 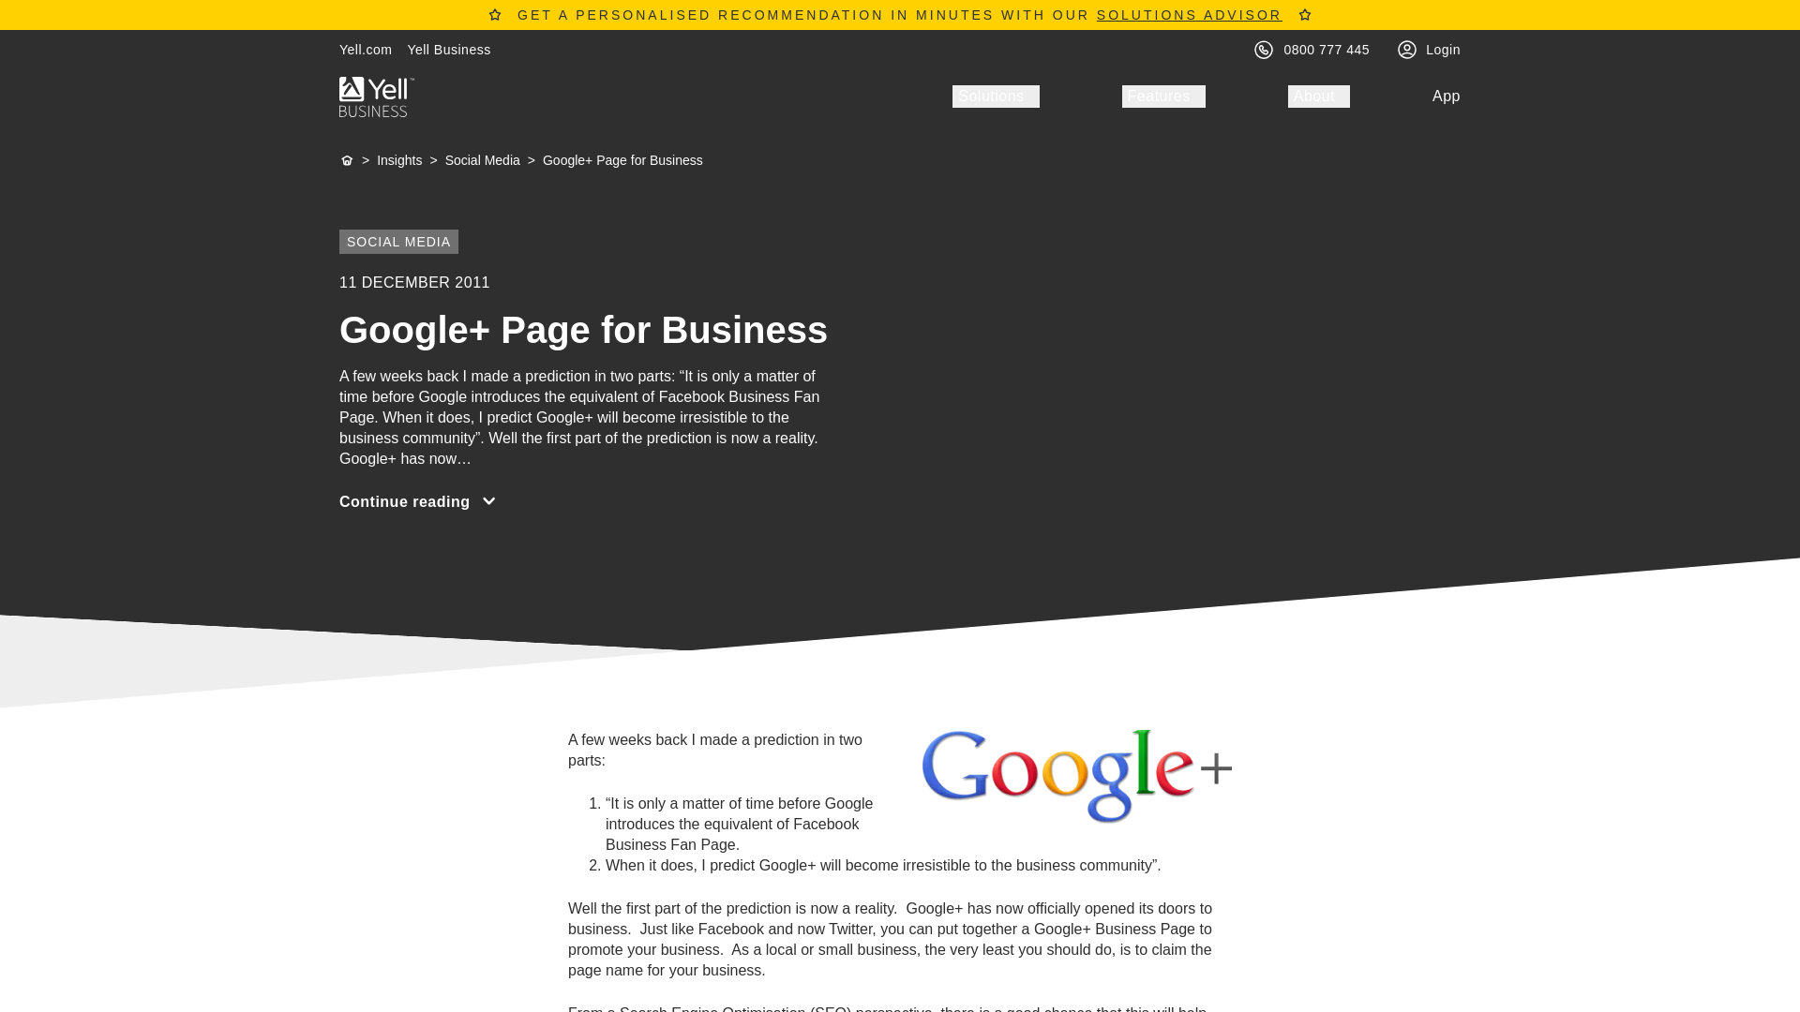 I want to click on Login, so click(x=1442, y=49).